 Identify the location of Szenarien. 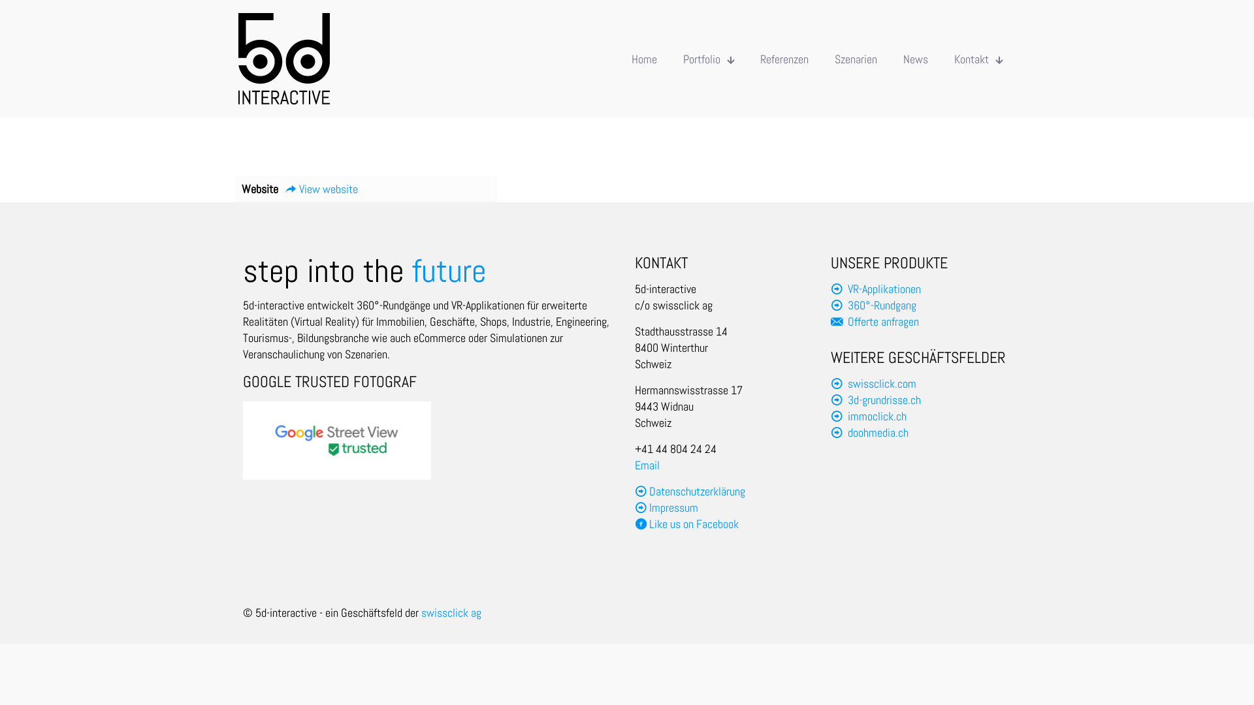
(856, 59).